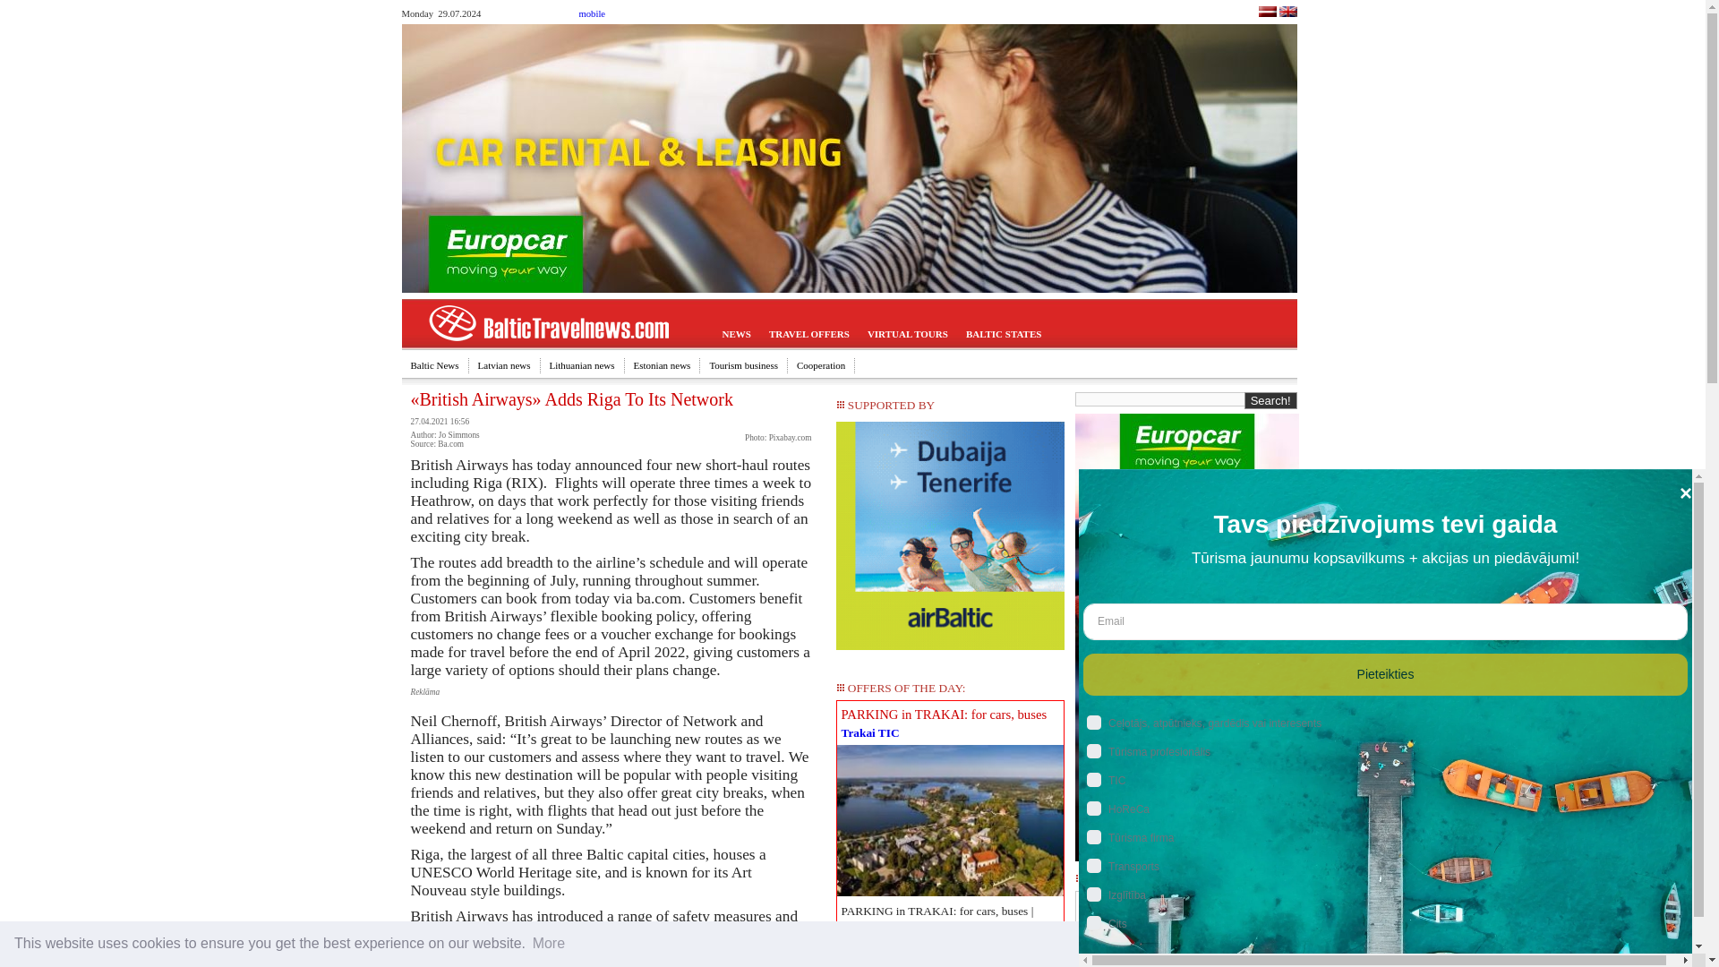 Image resolution: width=1719 pixels, height=967 pixels. I want to click on Advertisement, so click(950, 956).